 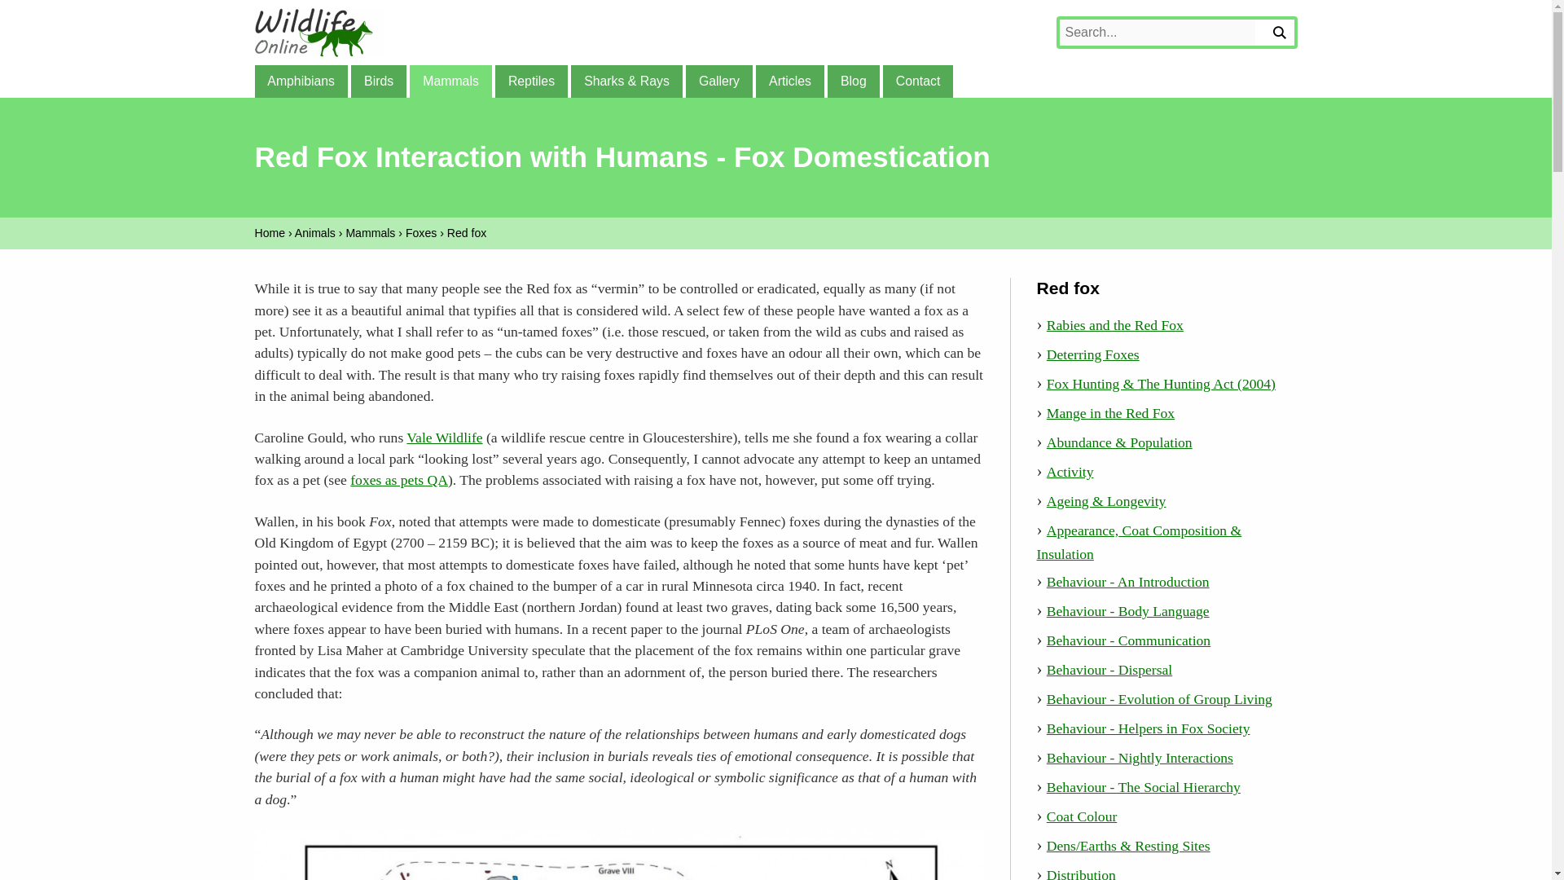 What do you see at coordinates (1128, 640) in the screenshot?
I see `Behaviour - Communication` at bounding box center [1128, 640].